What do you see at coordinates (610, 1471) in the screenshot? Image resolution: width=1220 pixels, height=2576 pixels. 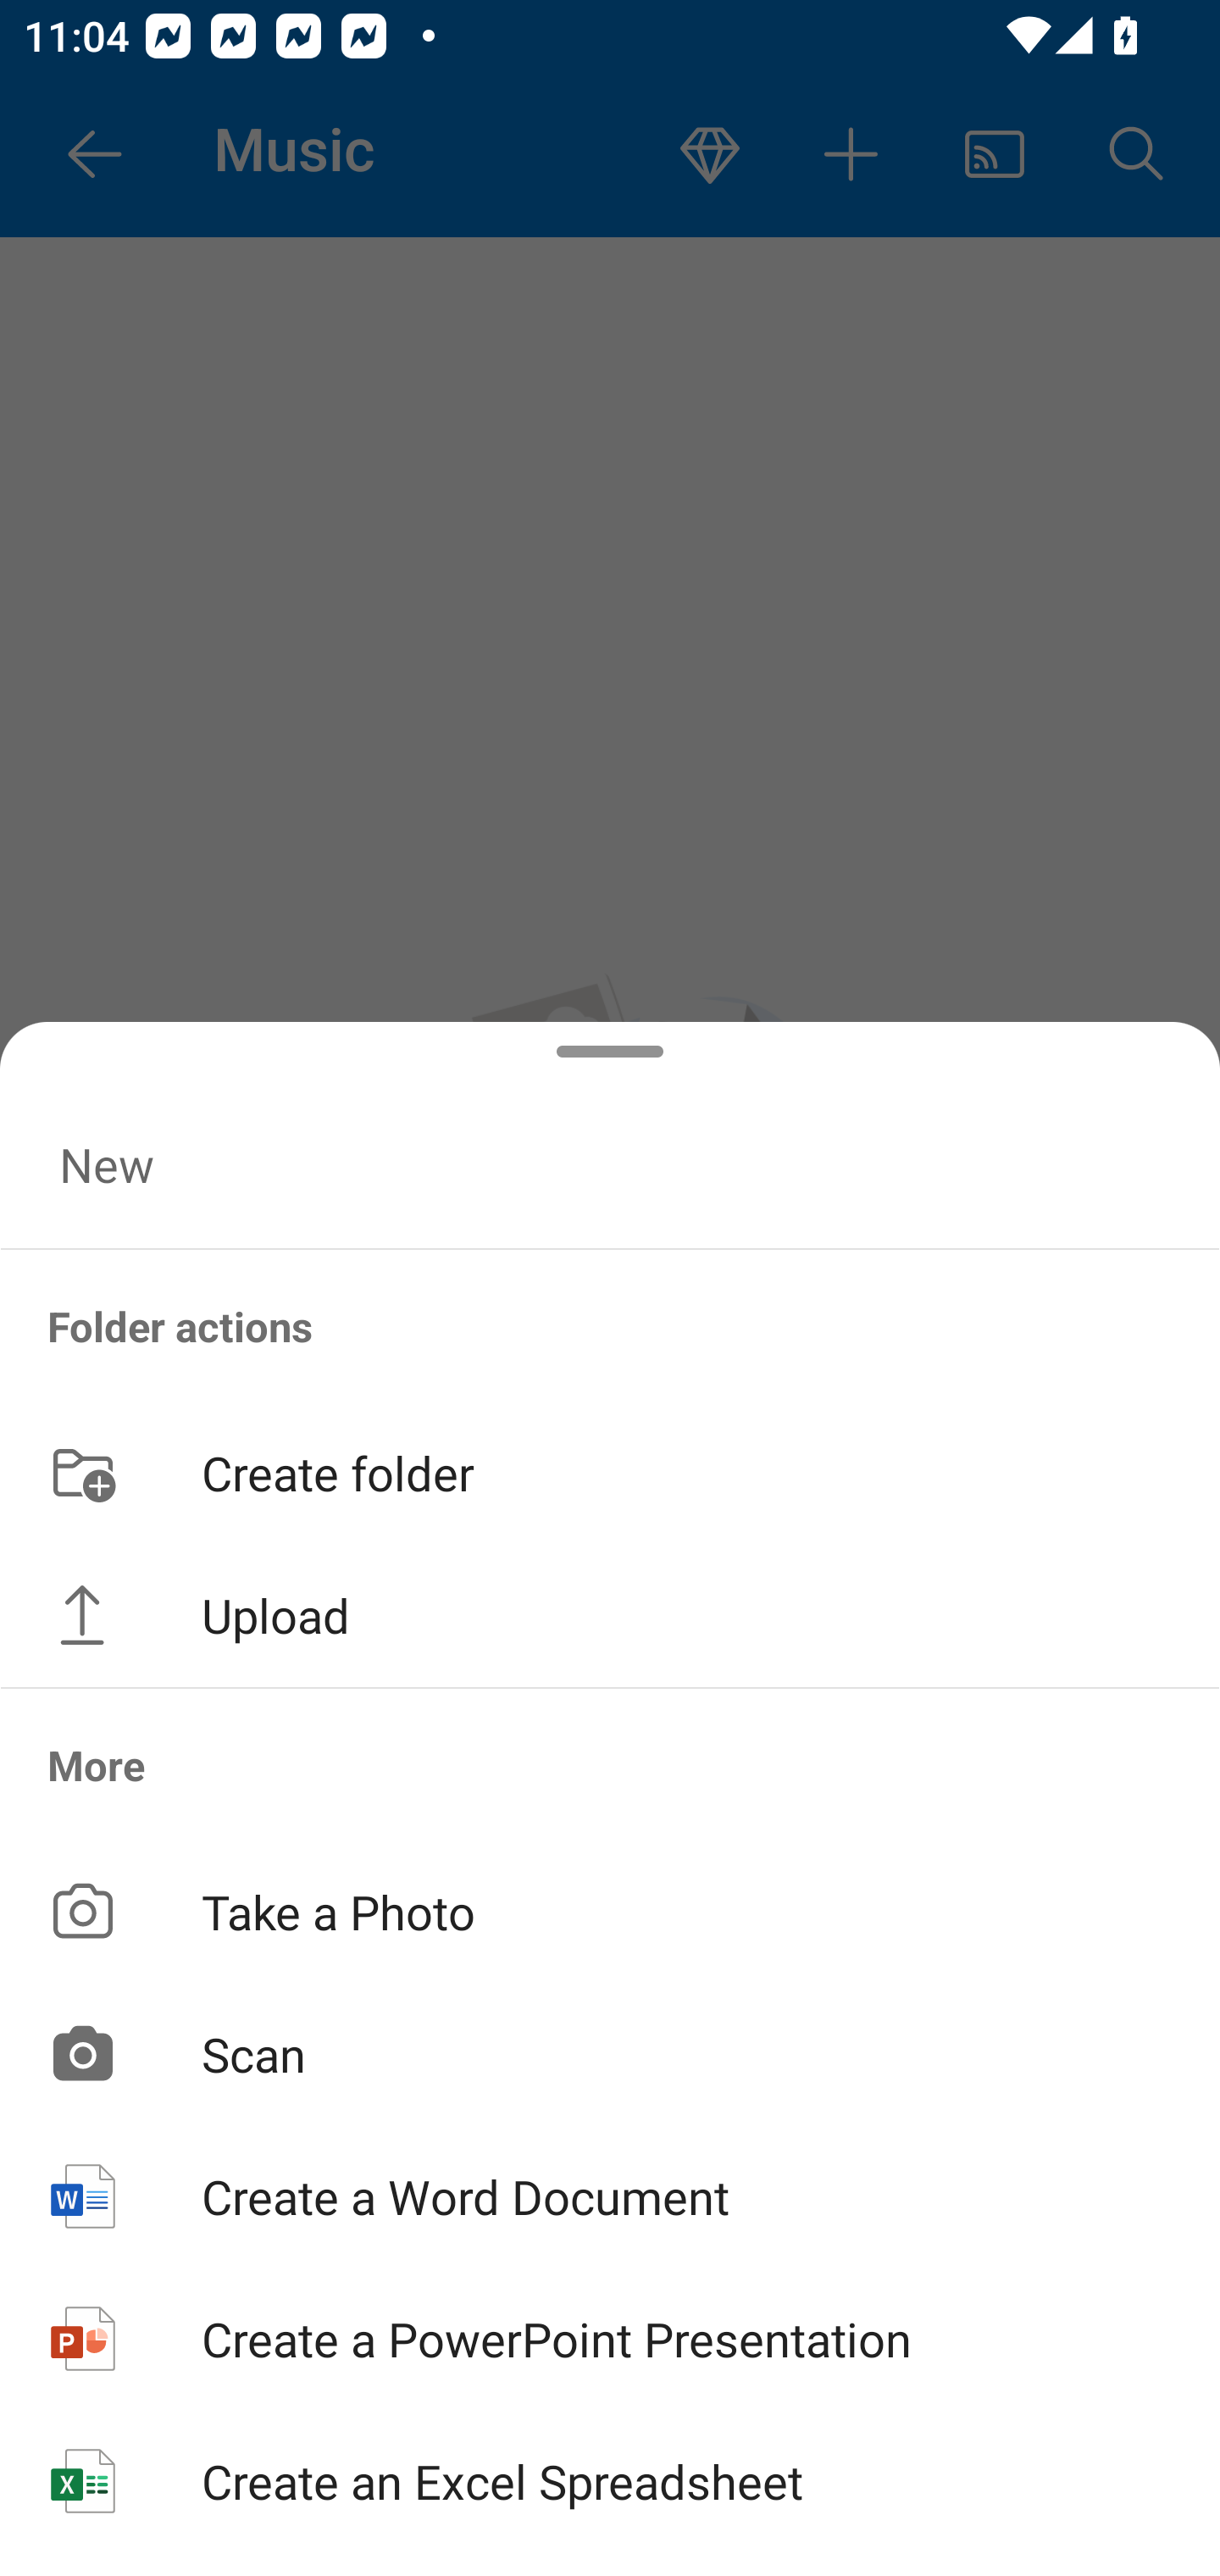 I see `Create folder button Create folder` at bounding box center [610, 1471].